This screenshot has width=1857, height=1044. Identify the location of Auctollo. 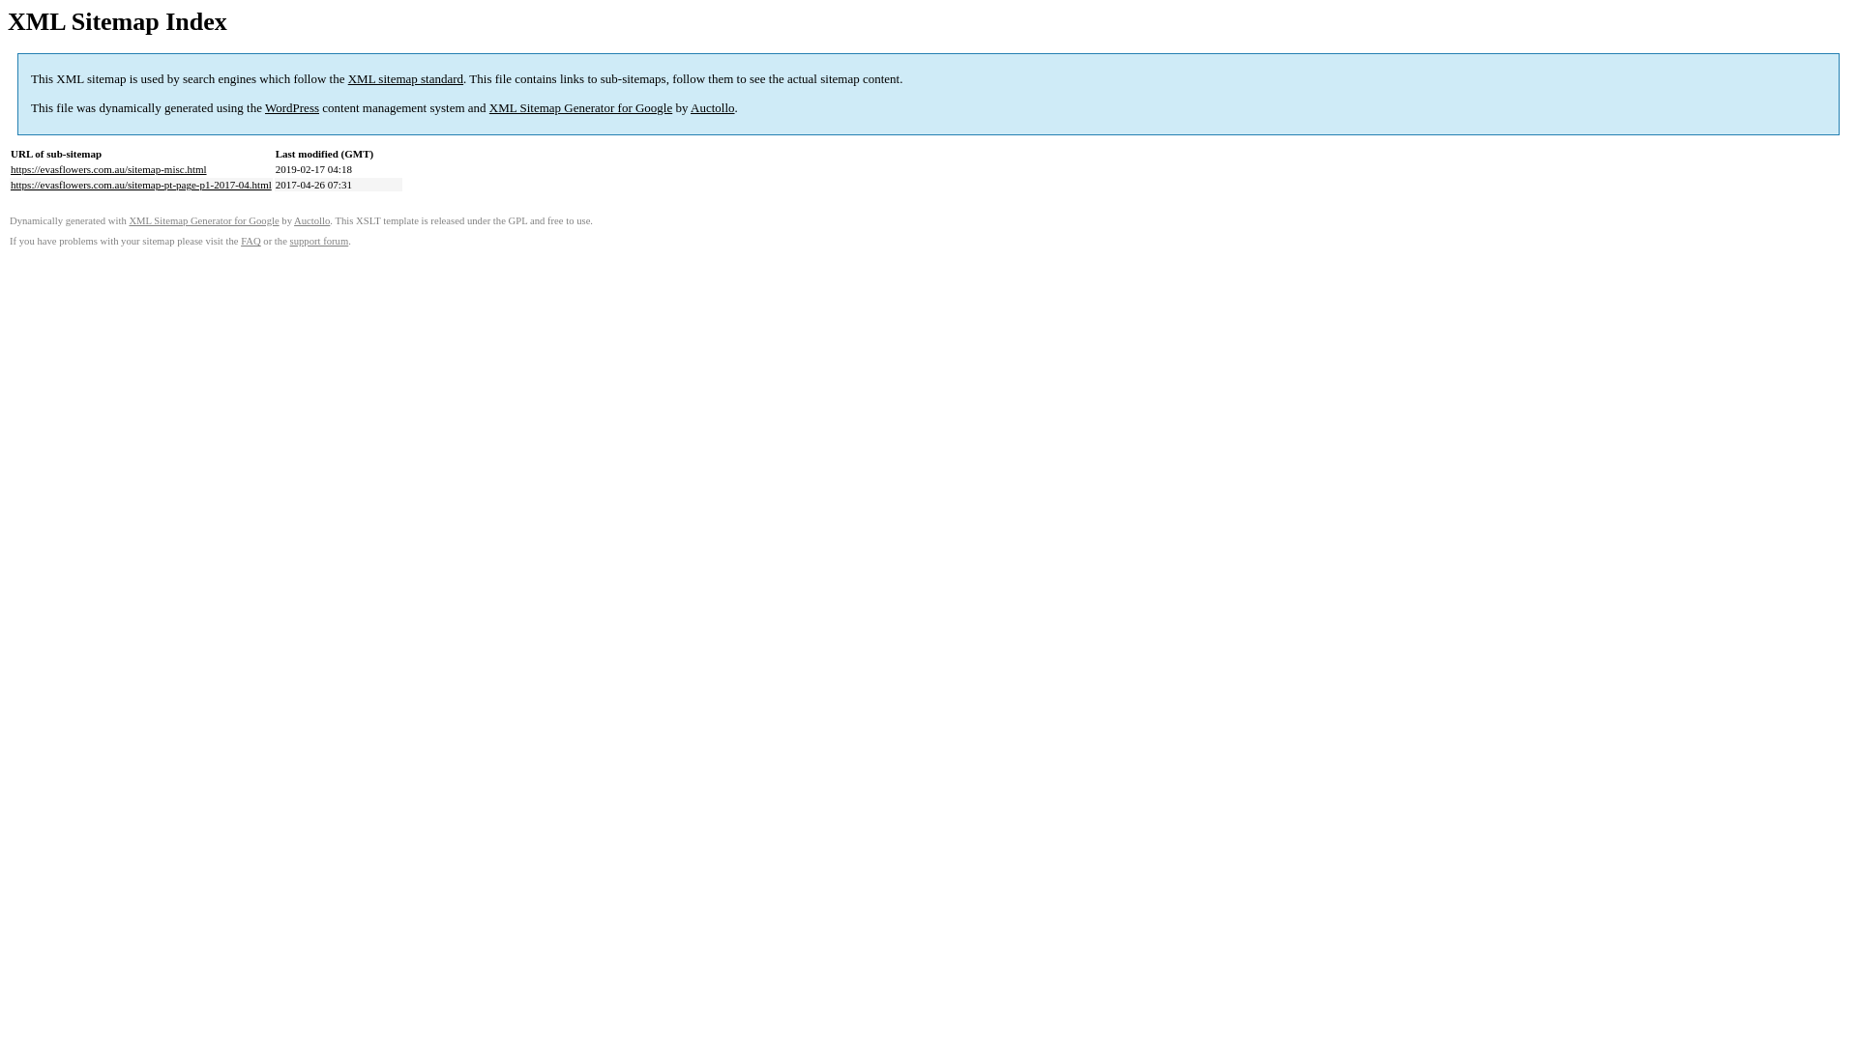
(311, 220).